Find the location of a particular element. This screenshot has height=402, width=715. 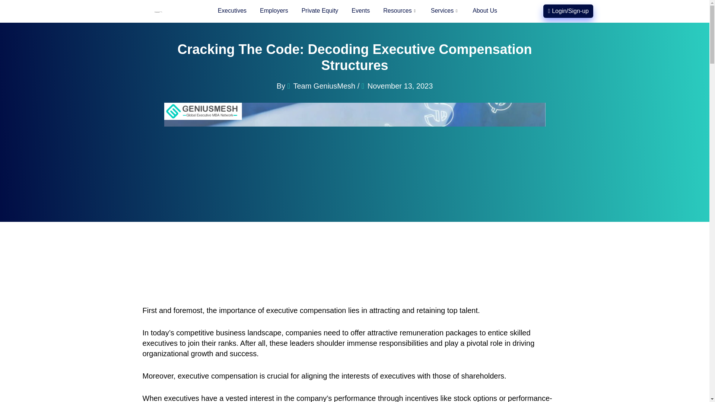

About Us is located at coordinates (485, 11).